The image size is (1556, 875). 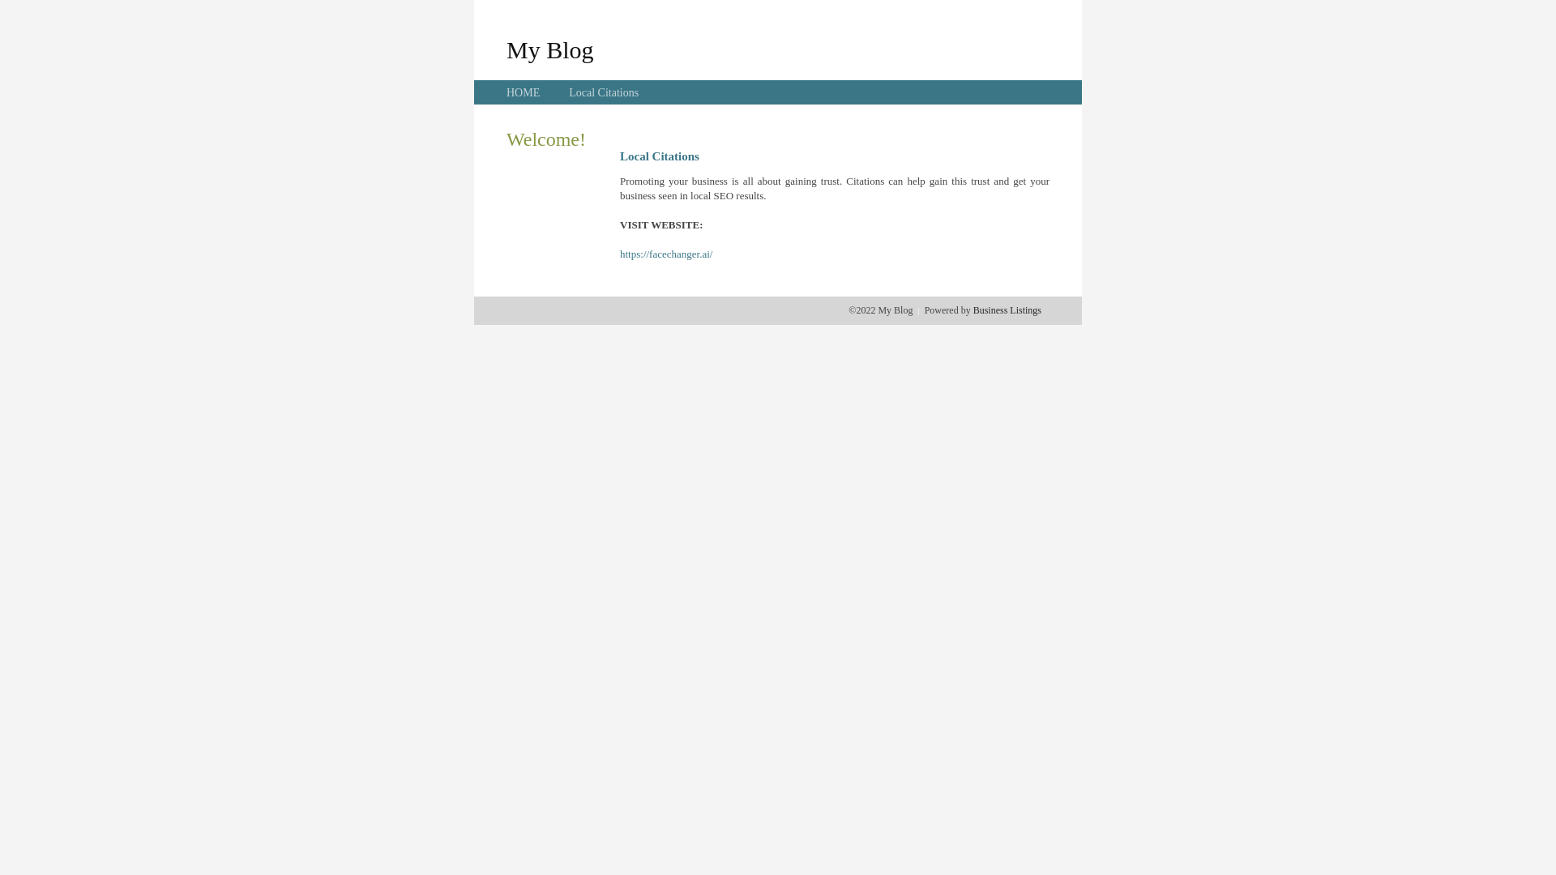 What do you see at coordinates (666, 254) in the screenshot?
I see `https://facechanger.ai/` at bounding box center [666, 254].